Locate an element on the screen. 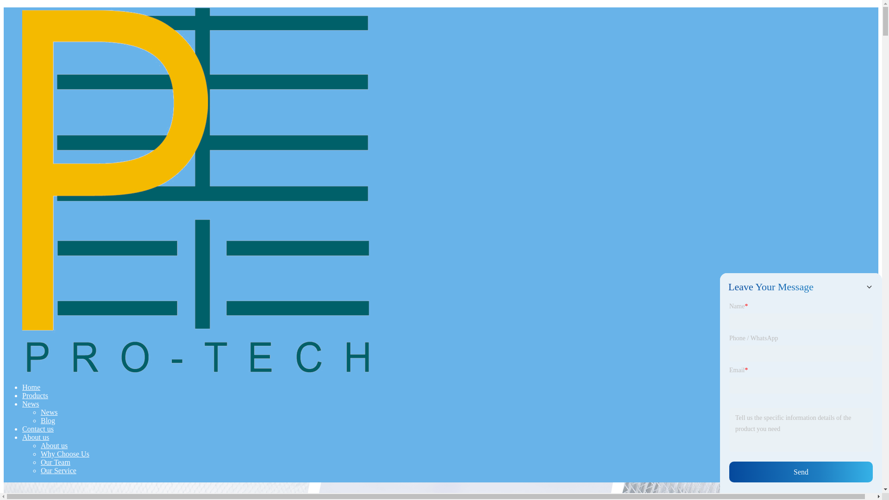 Image resolution: width=889 pixels, height=500 pixels. Products is located at coordinates (35, 395).